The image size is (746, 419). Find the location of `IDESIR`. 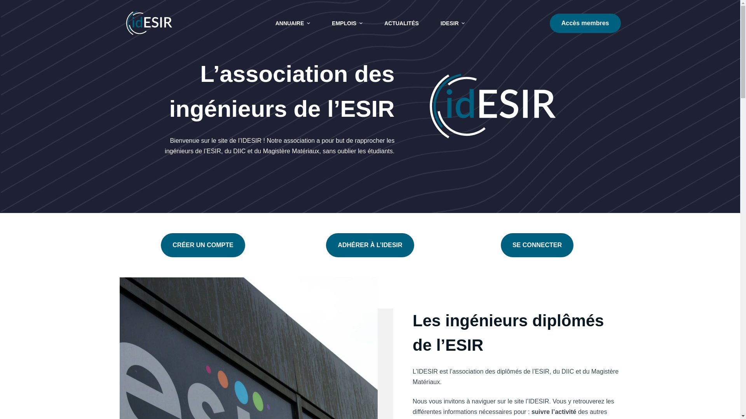

IDESIR is located at coordinates (453, 23).